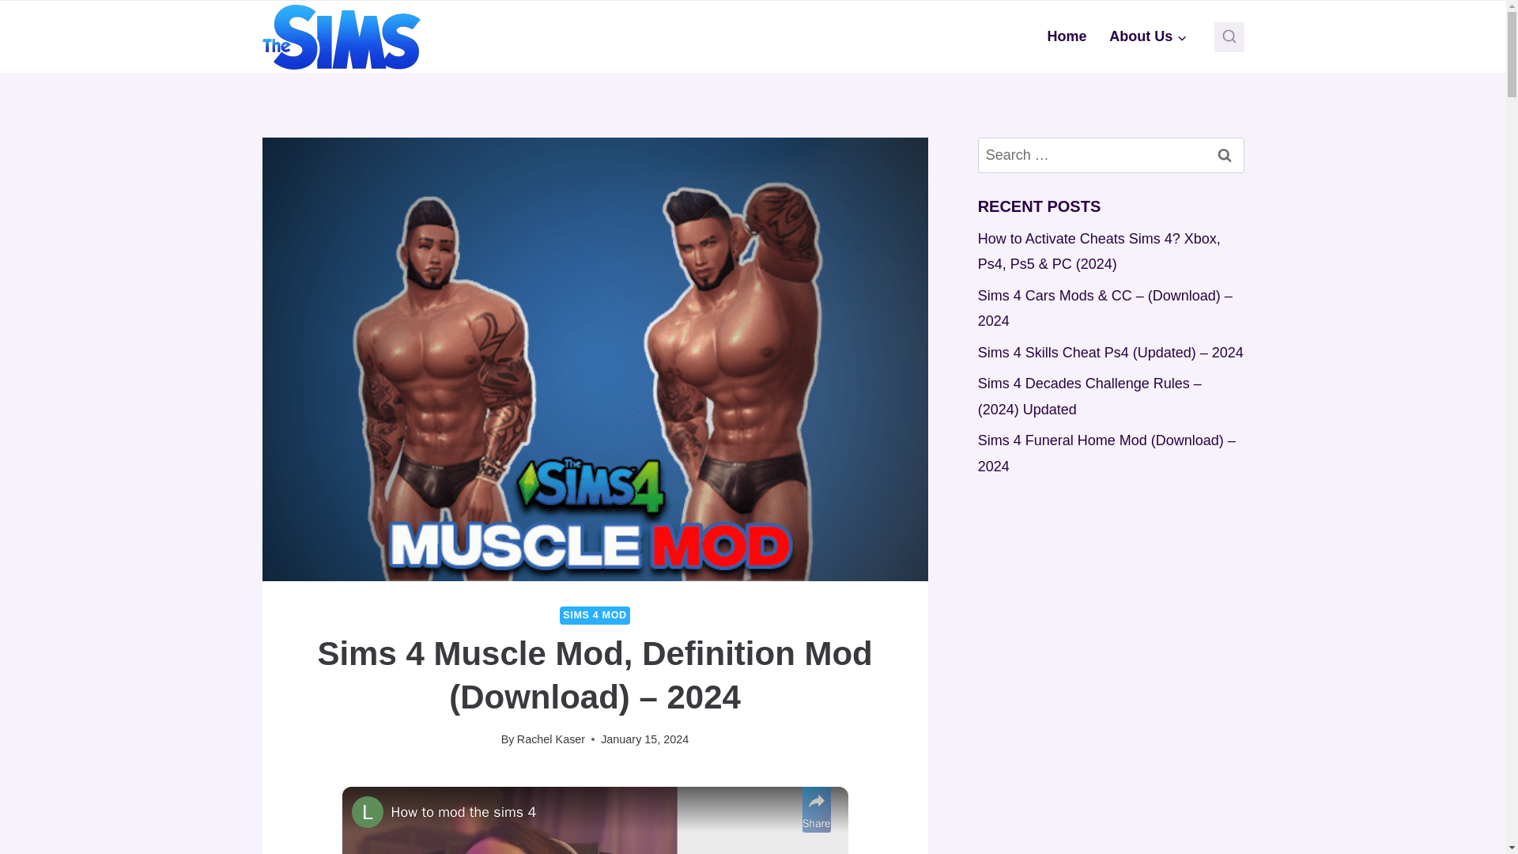  What do you see at coordinates (1148, 36) in the screenshot?
I see `About Us` at bounding box center [1148, 36].